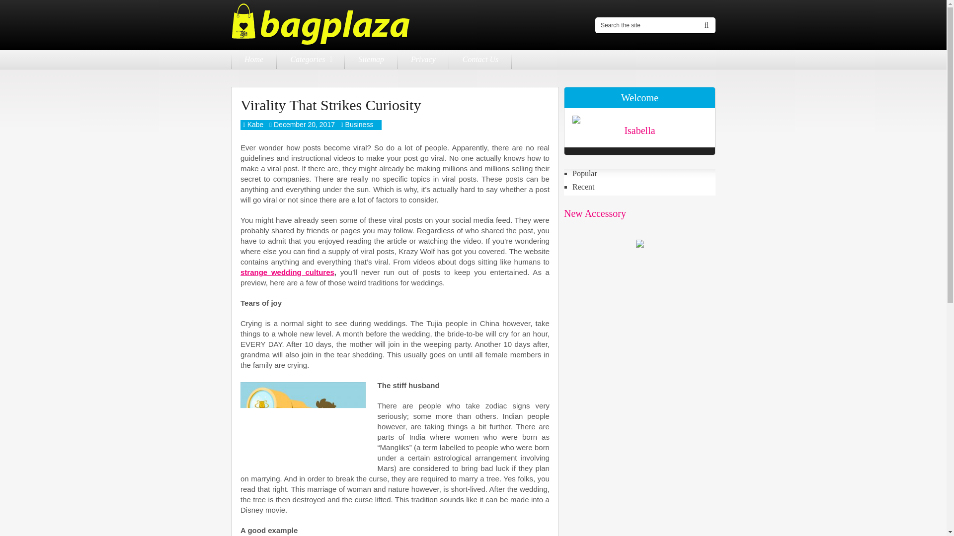 The width and height of the screenshot is (954, 536). Describe the element at coordinates (255, 125) in the screenshot. I see `Kabe` at that location.